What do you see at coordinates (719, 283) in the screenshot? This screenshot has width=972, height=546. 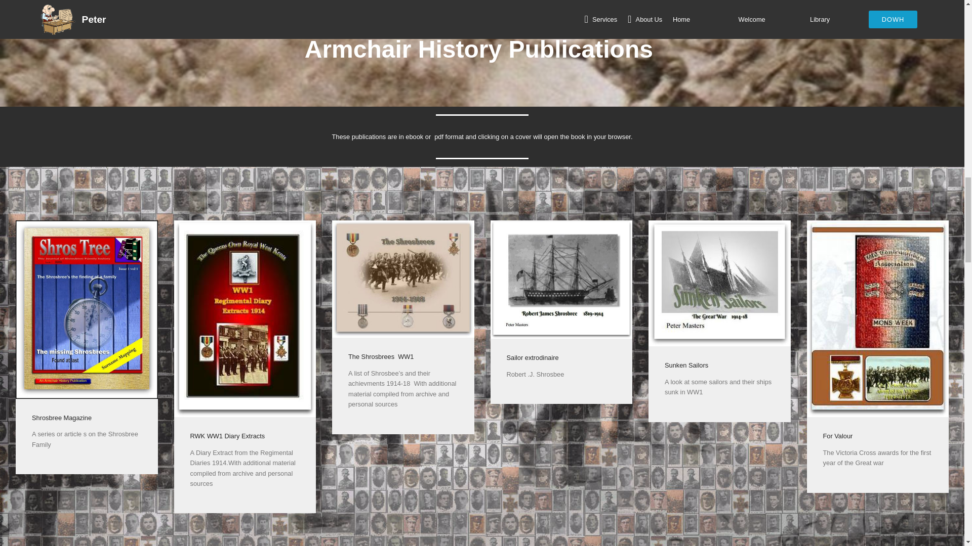 I see `Sunken Sailors WW1` at bounding box center [719, 283].